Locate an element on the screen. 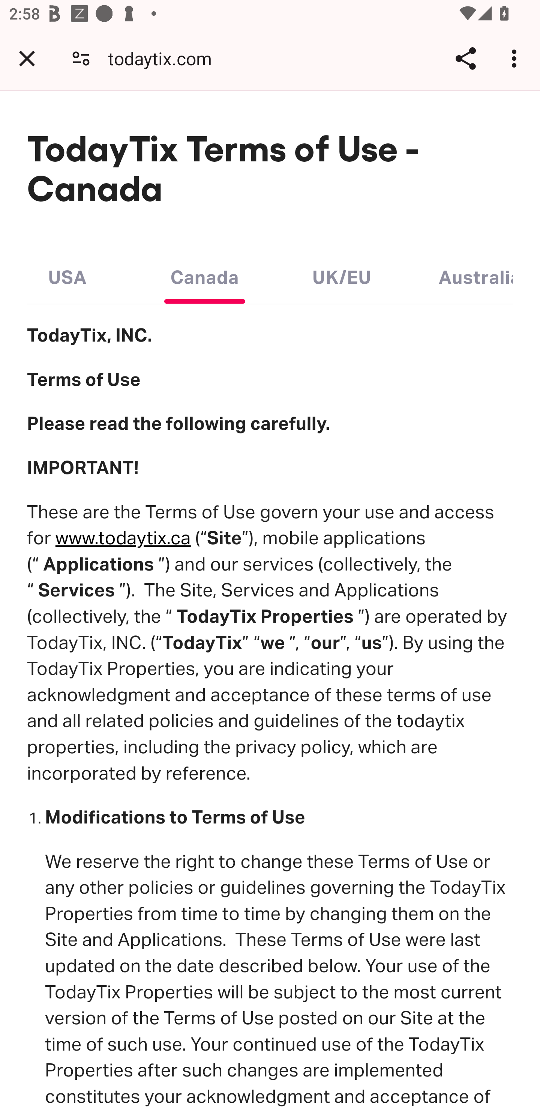 This screenshot has height=1111, width=540. Connection is secure is located at coordinates (81, 58).